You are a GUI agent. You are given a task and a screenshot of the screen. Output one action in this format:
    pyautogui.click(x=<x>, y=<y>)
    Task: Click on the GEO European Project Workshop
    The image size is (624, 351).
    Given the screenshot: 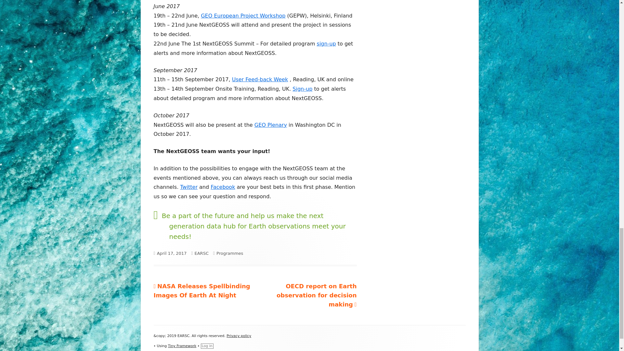 What is the action you would take?
    pyautogui.click(x=243, y=16)
    